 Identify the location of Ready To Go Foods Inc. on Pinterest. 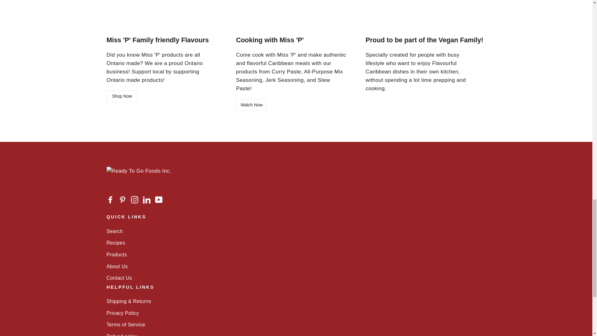
(123, 199).